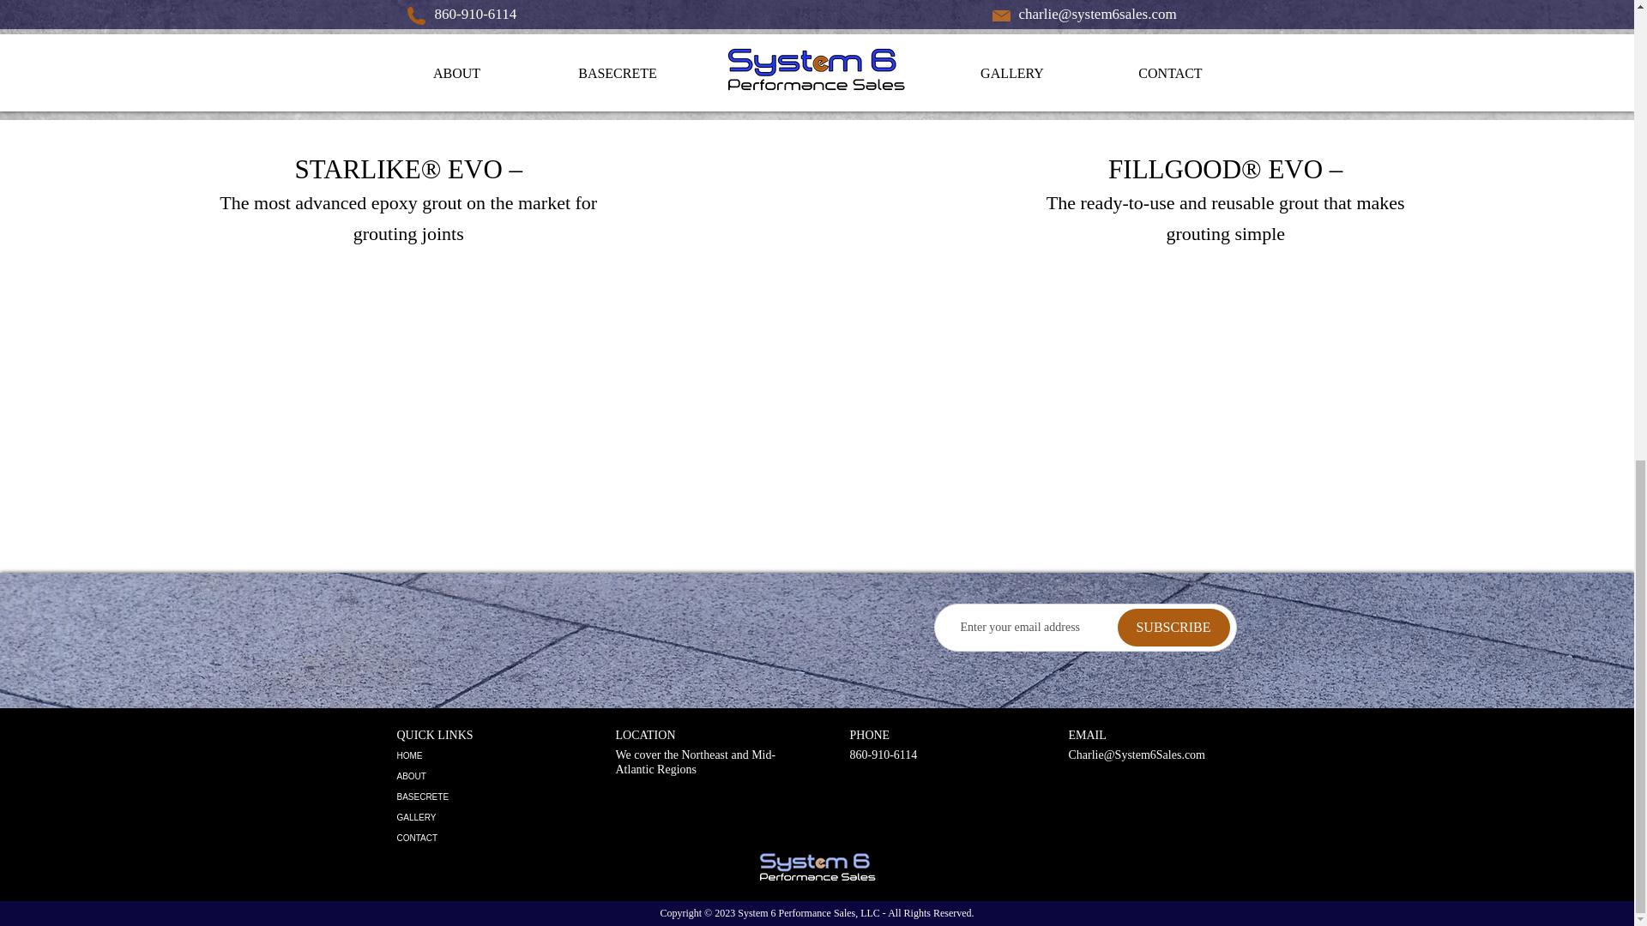 The width and height of the screenshot is (1647, 926). I want to click on BASECRETE, so click(478, 797).